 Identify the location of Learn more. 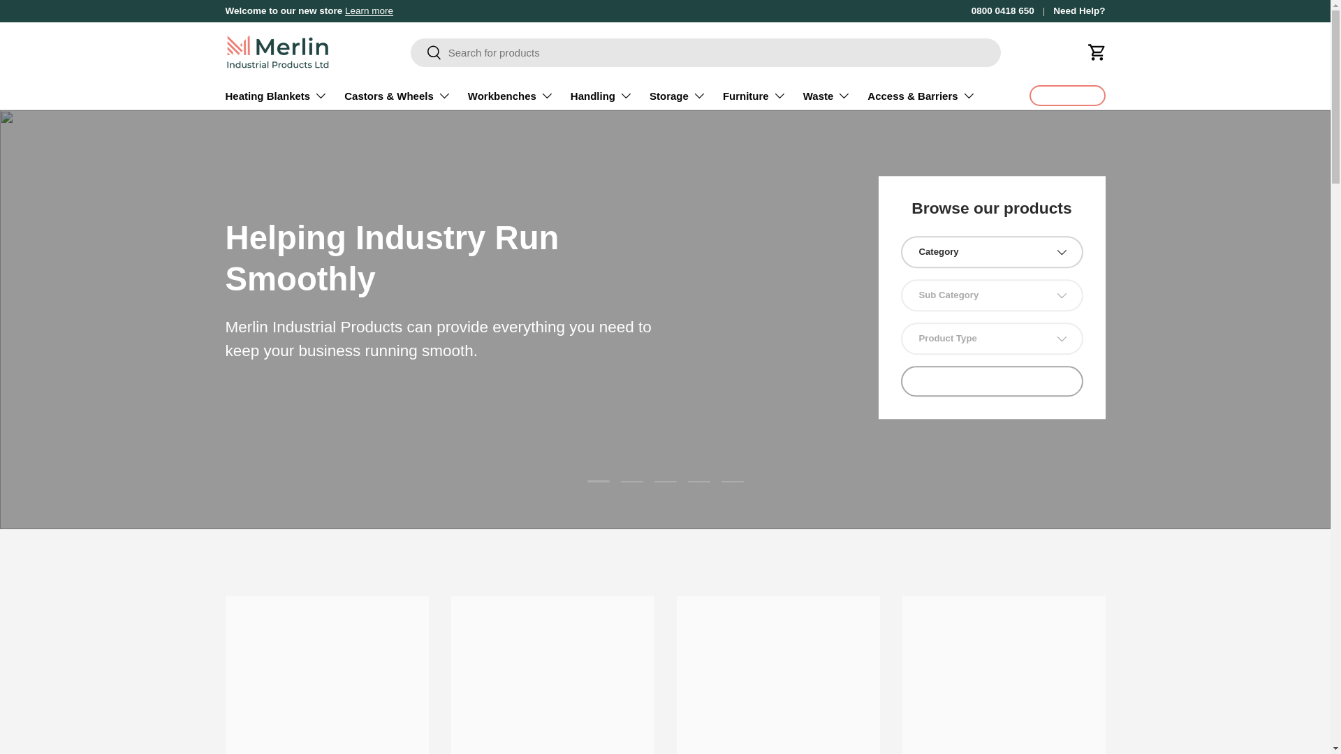
(369, 10).